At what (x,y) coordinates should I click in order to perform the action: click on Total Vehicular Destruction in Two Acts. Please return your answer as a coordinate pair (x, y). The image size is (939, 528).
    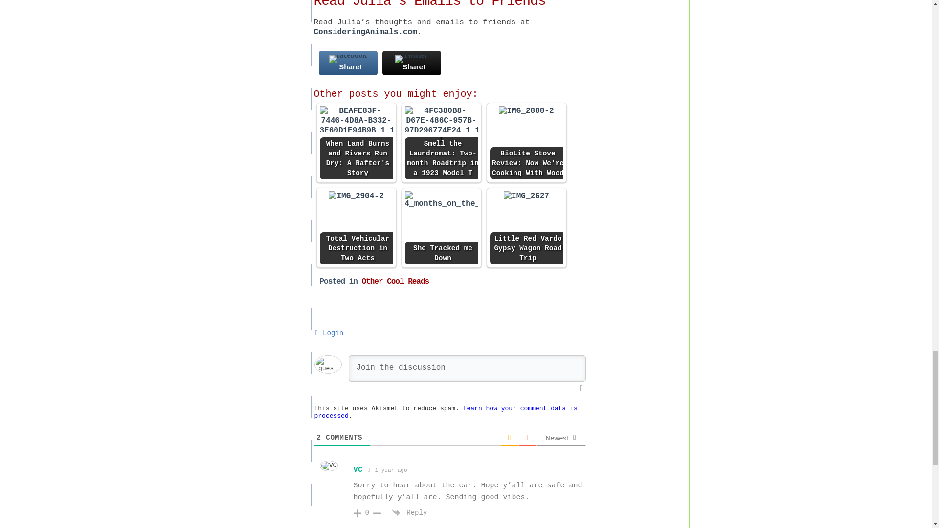
    Looking at the image, I should click on (357, 228).